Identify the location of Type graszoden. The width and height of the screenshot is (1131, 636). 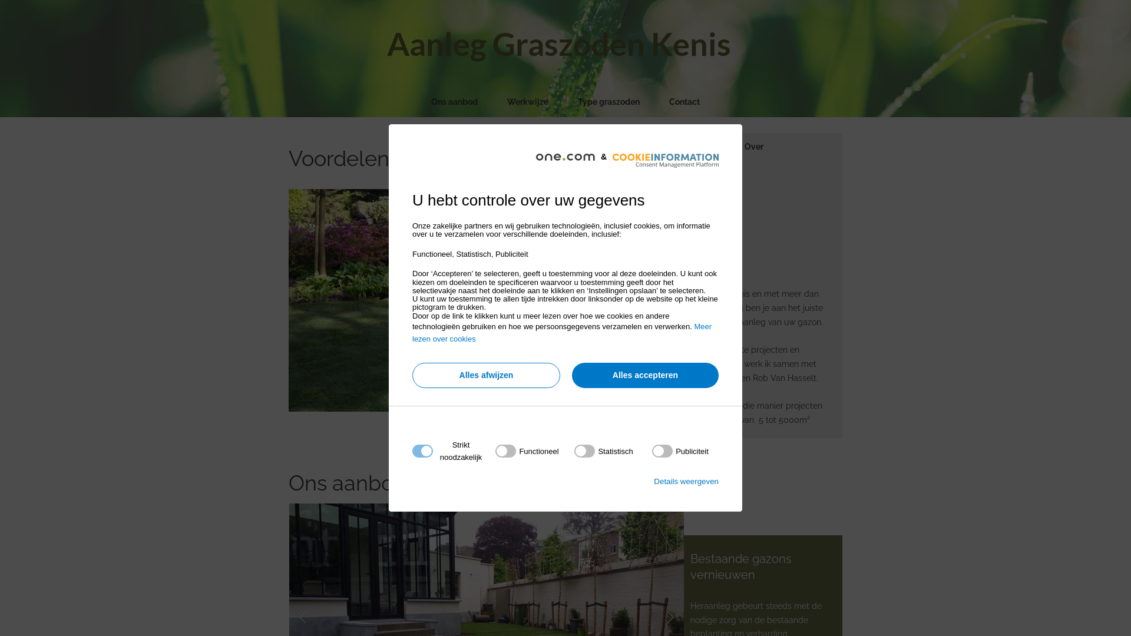
(609, 102).